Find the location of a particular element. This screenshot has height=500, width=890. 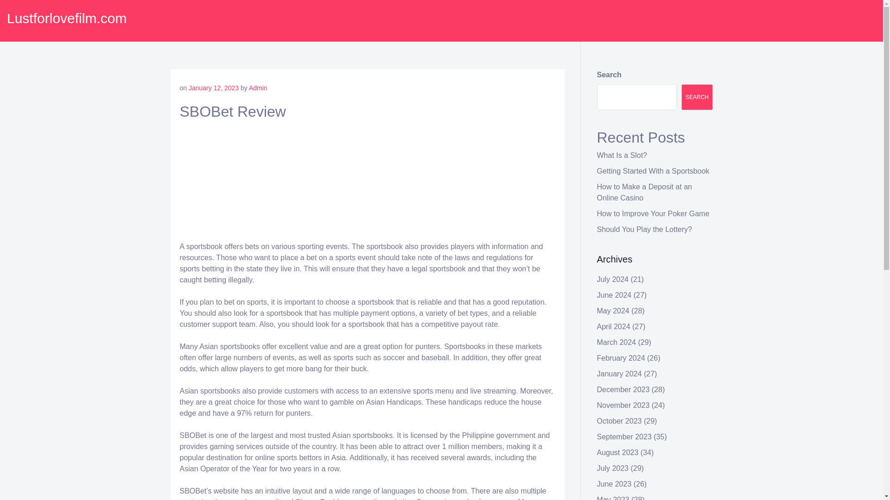

May 2023 is located at coordinates (613, 498).